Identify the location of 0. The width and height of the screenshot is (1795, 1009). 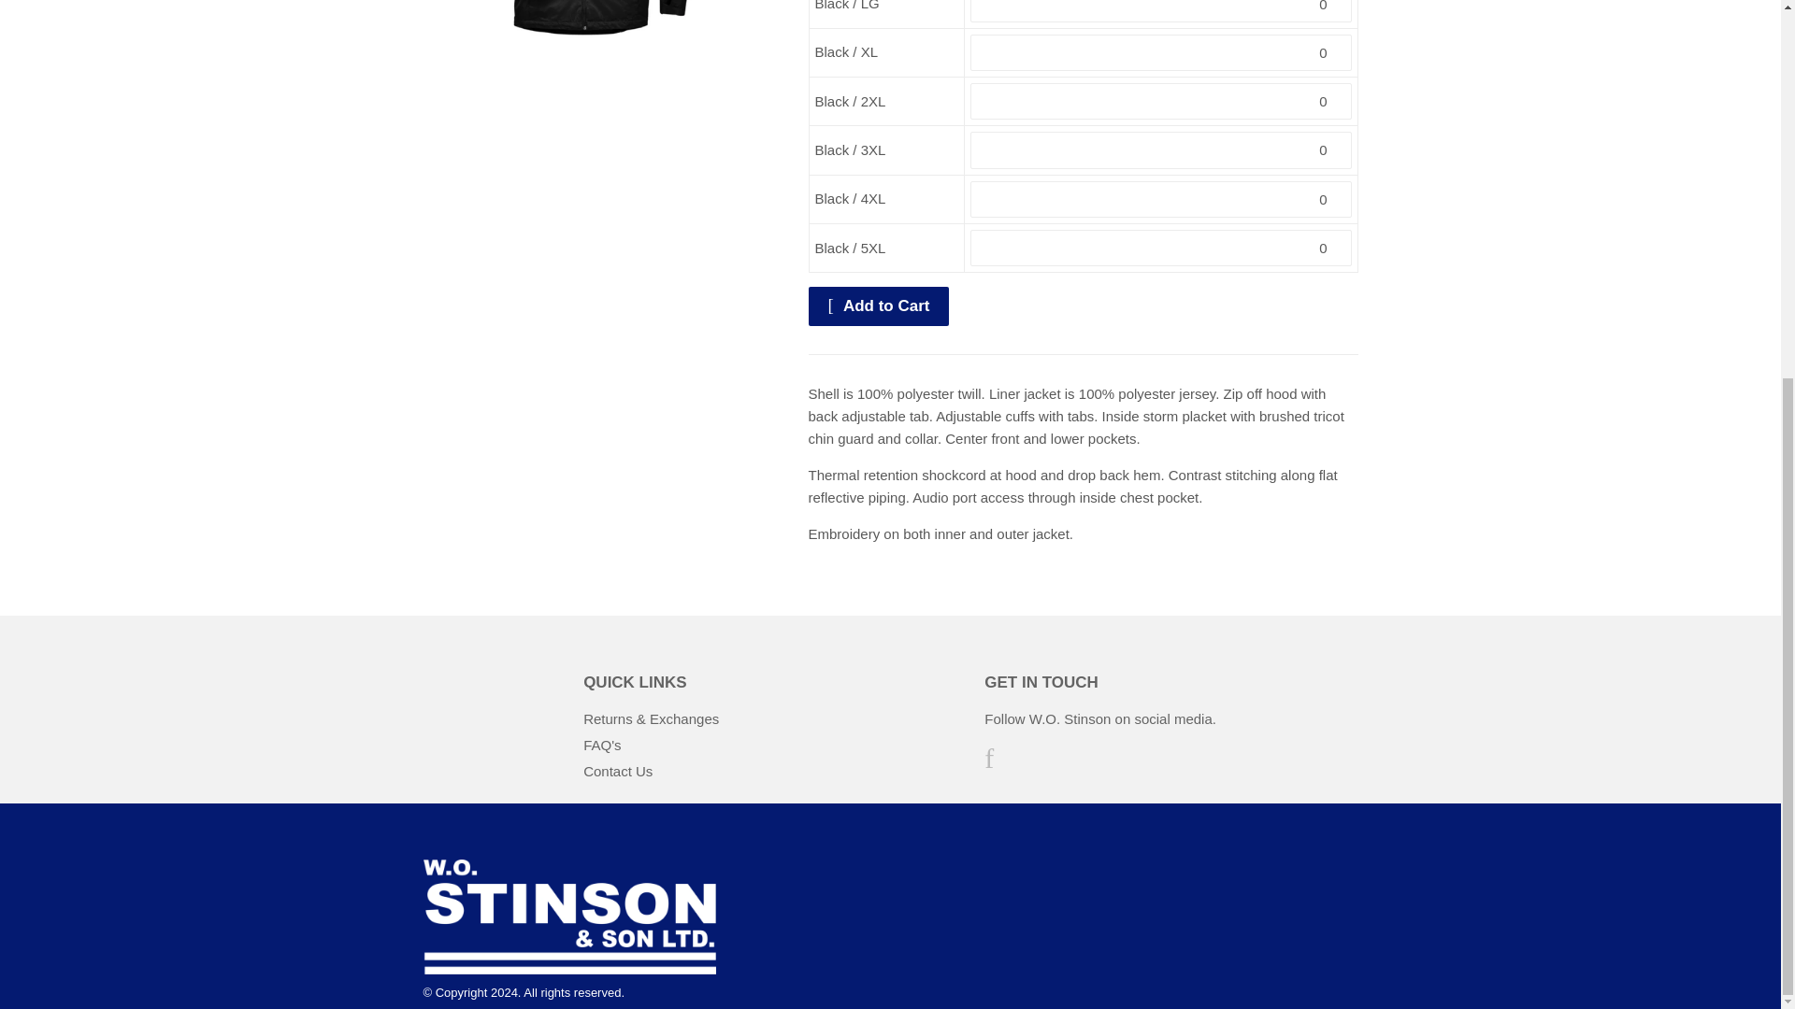
(1161, 249).